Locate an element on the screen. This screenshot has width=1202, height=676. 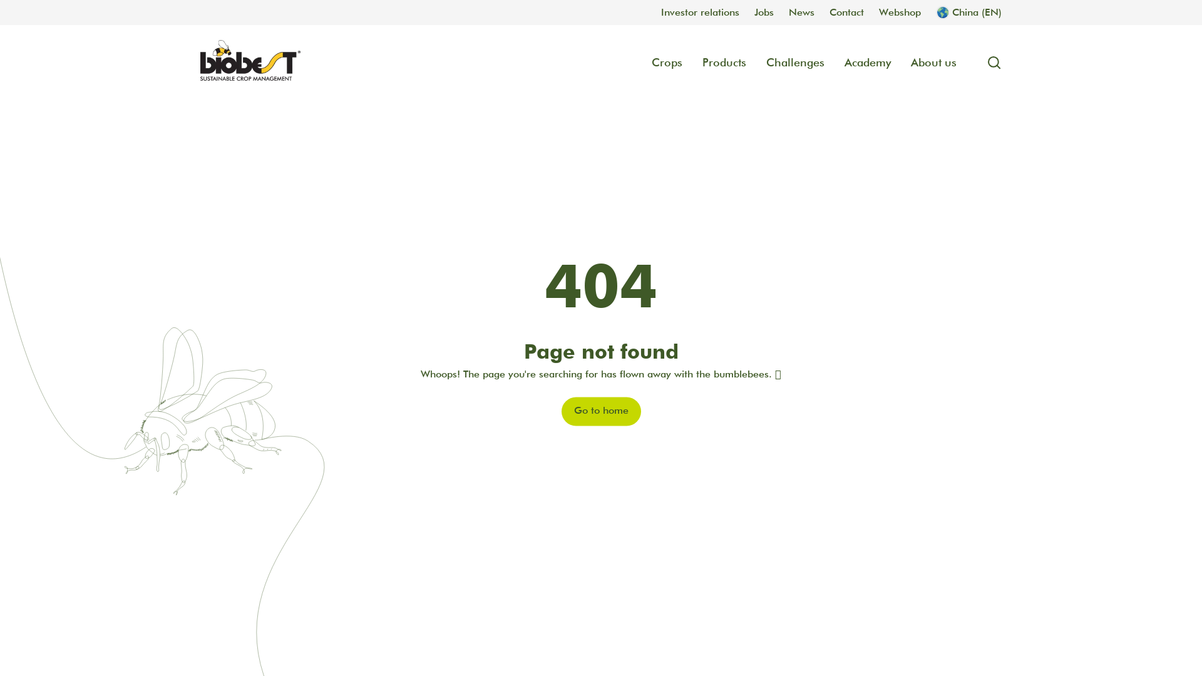
China (EN) is located at coordinates (969, 13).